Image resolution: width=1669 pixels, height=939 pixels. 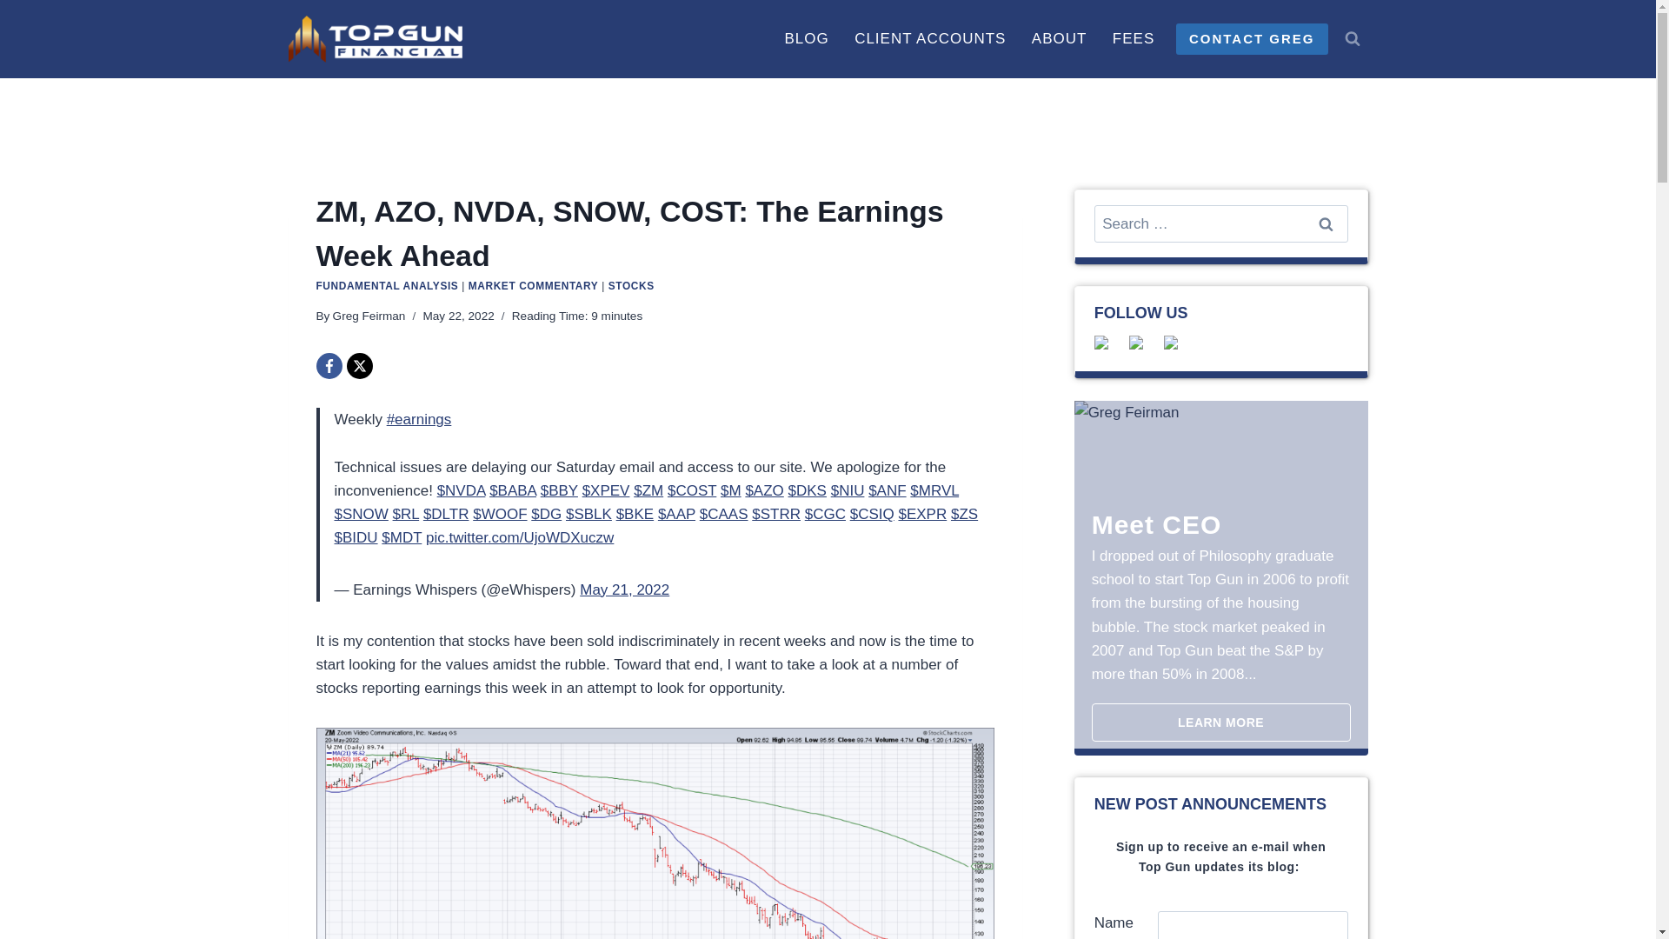 I want to click on FEES, so click(x=1134, y=38).